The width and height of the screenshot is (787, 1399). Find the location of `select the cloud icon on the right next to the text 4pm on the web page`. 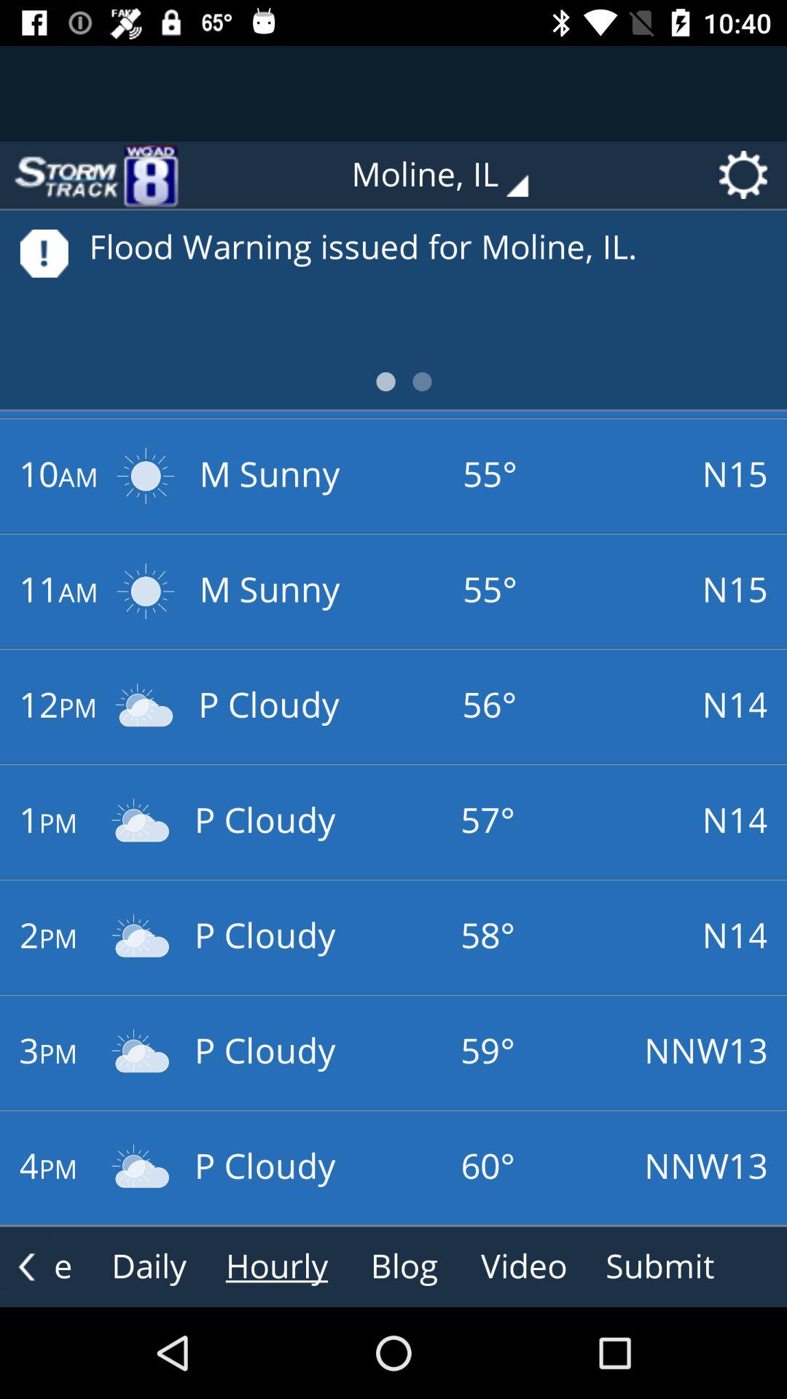

select the cloud icon on the right next to the text 4pm on the web page is located at coordinates (141, 1167).